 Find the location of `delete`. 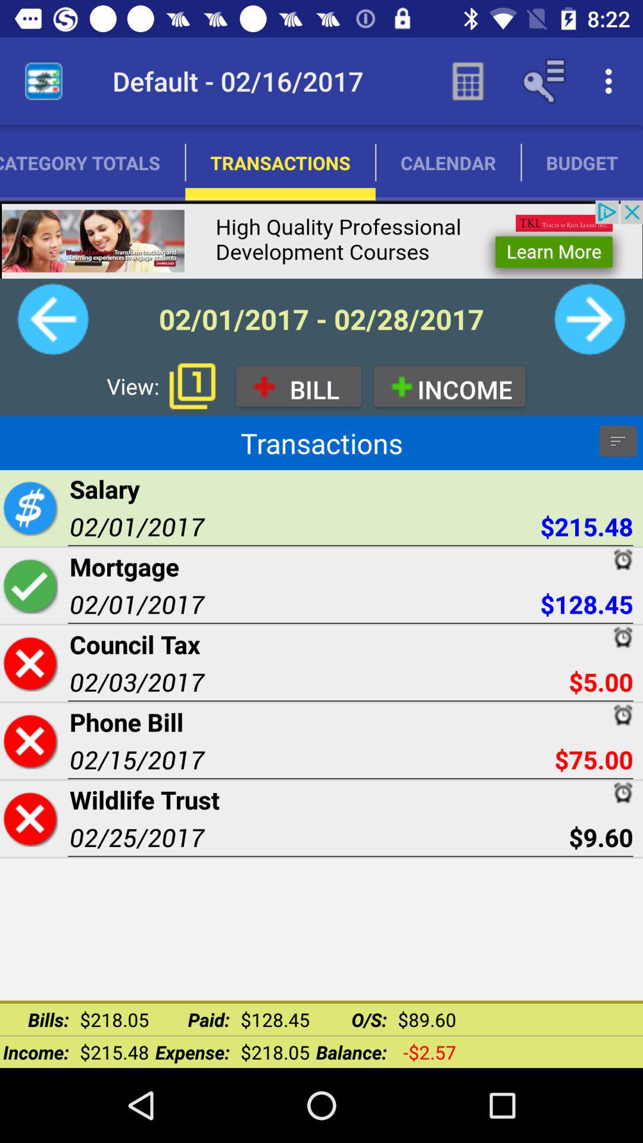

delete is located at coordinates (30, 819).